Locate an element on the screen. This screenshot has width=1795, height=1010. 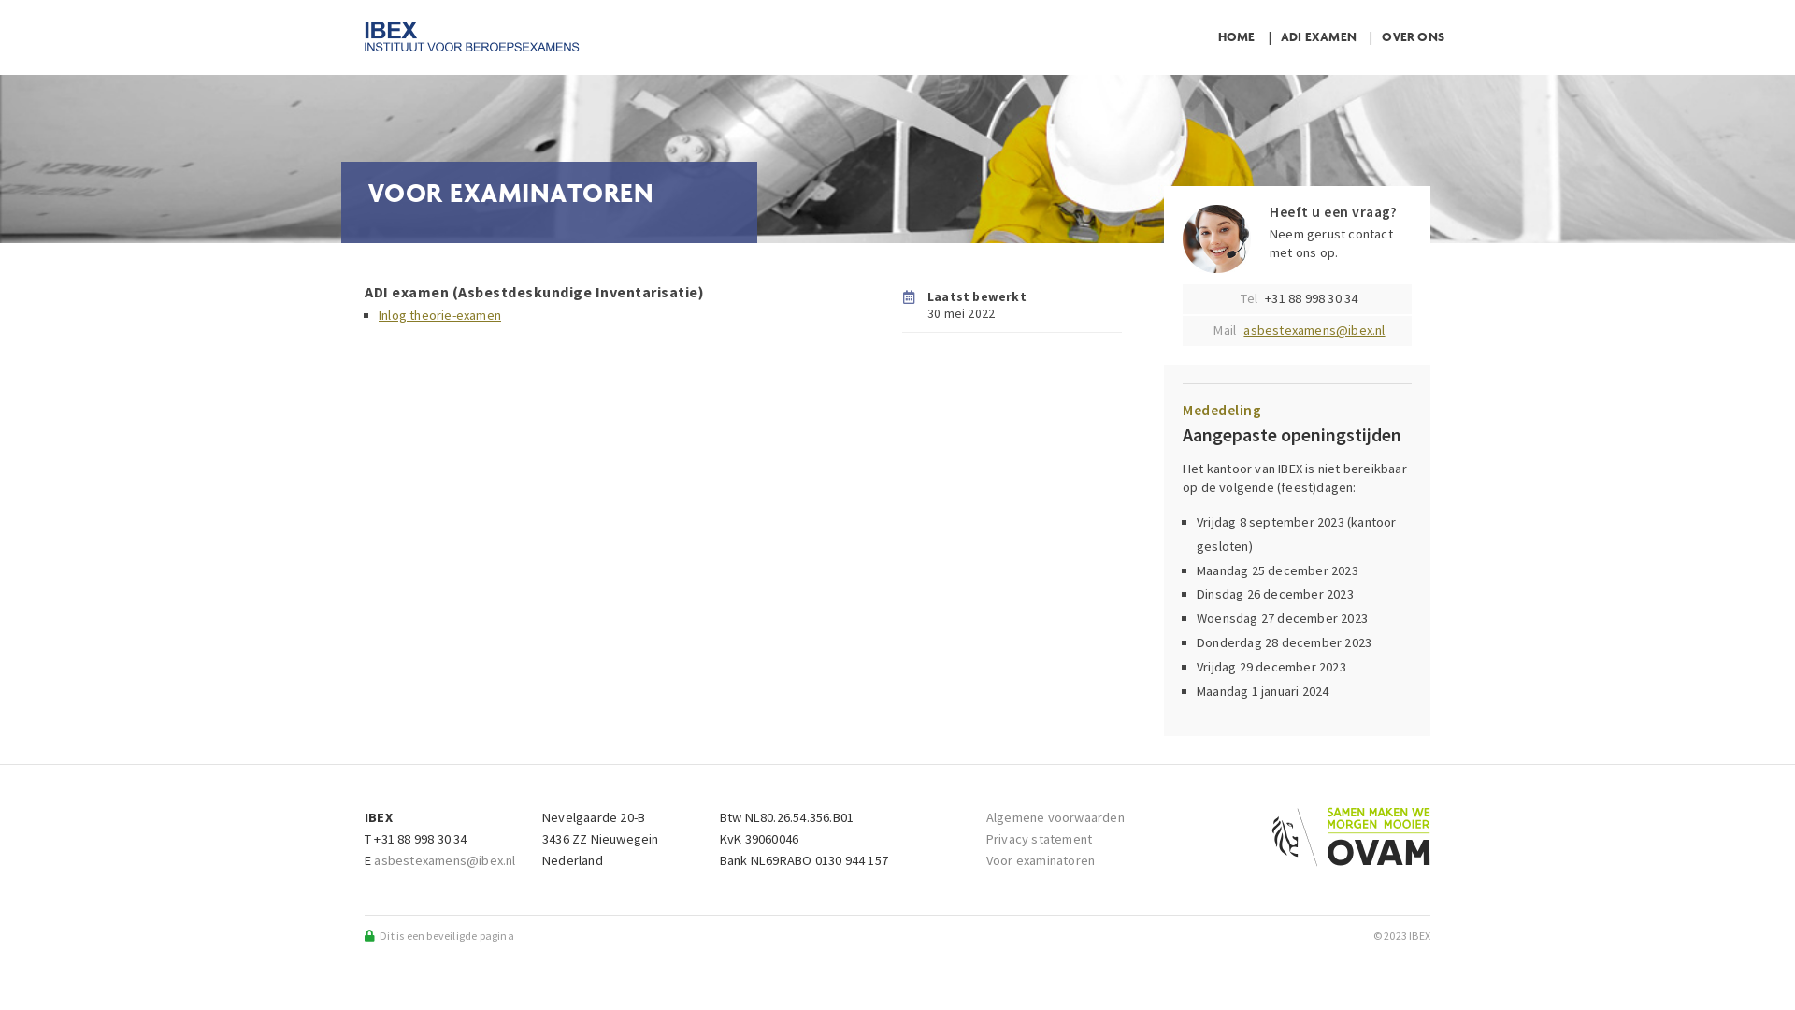
Algemene voorwaarden is located at coordinates (1055, 817).